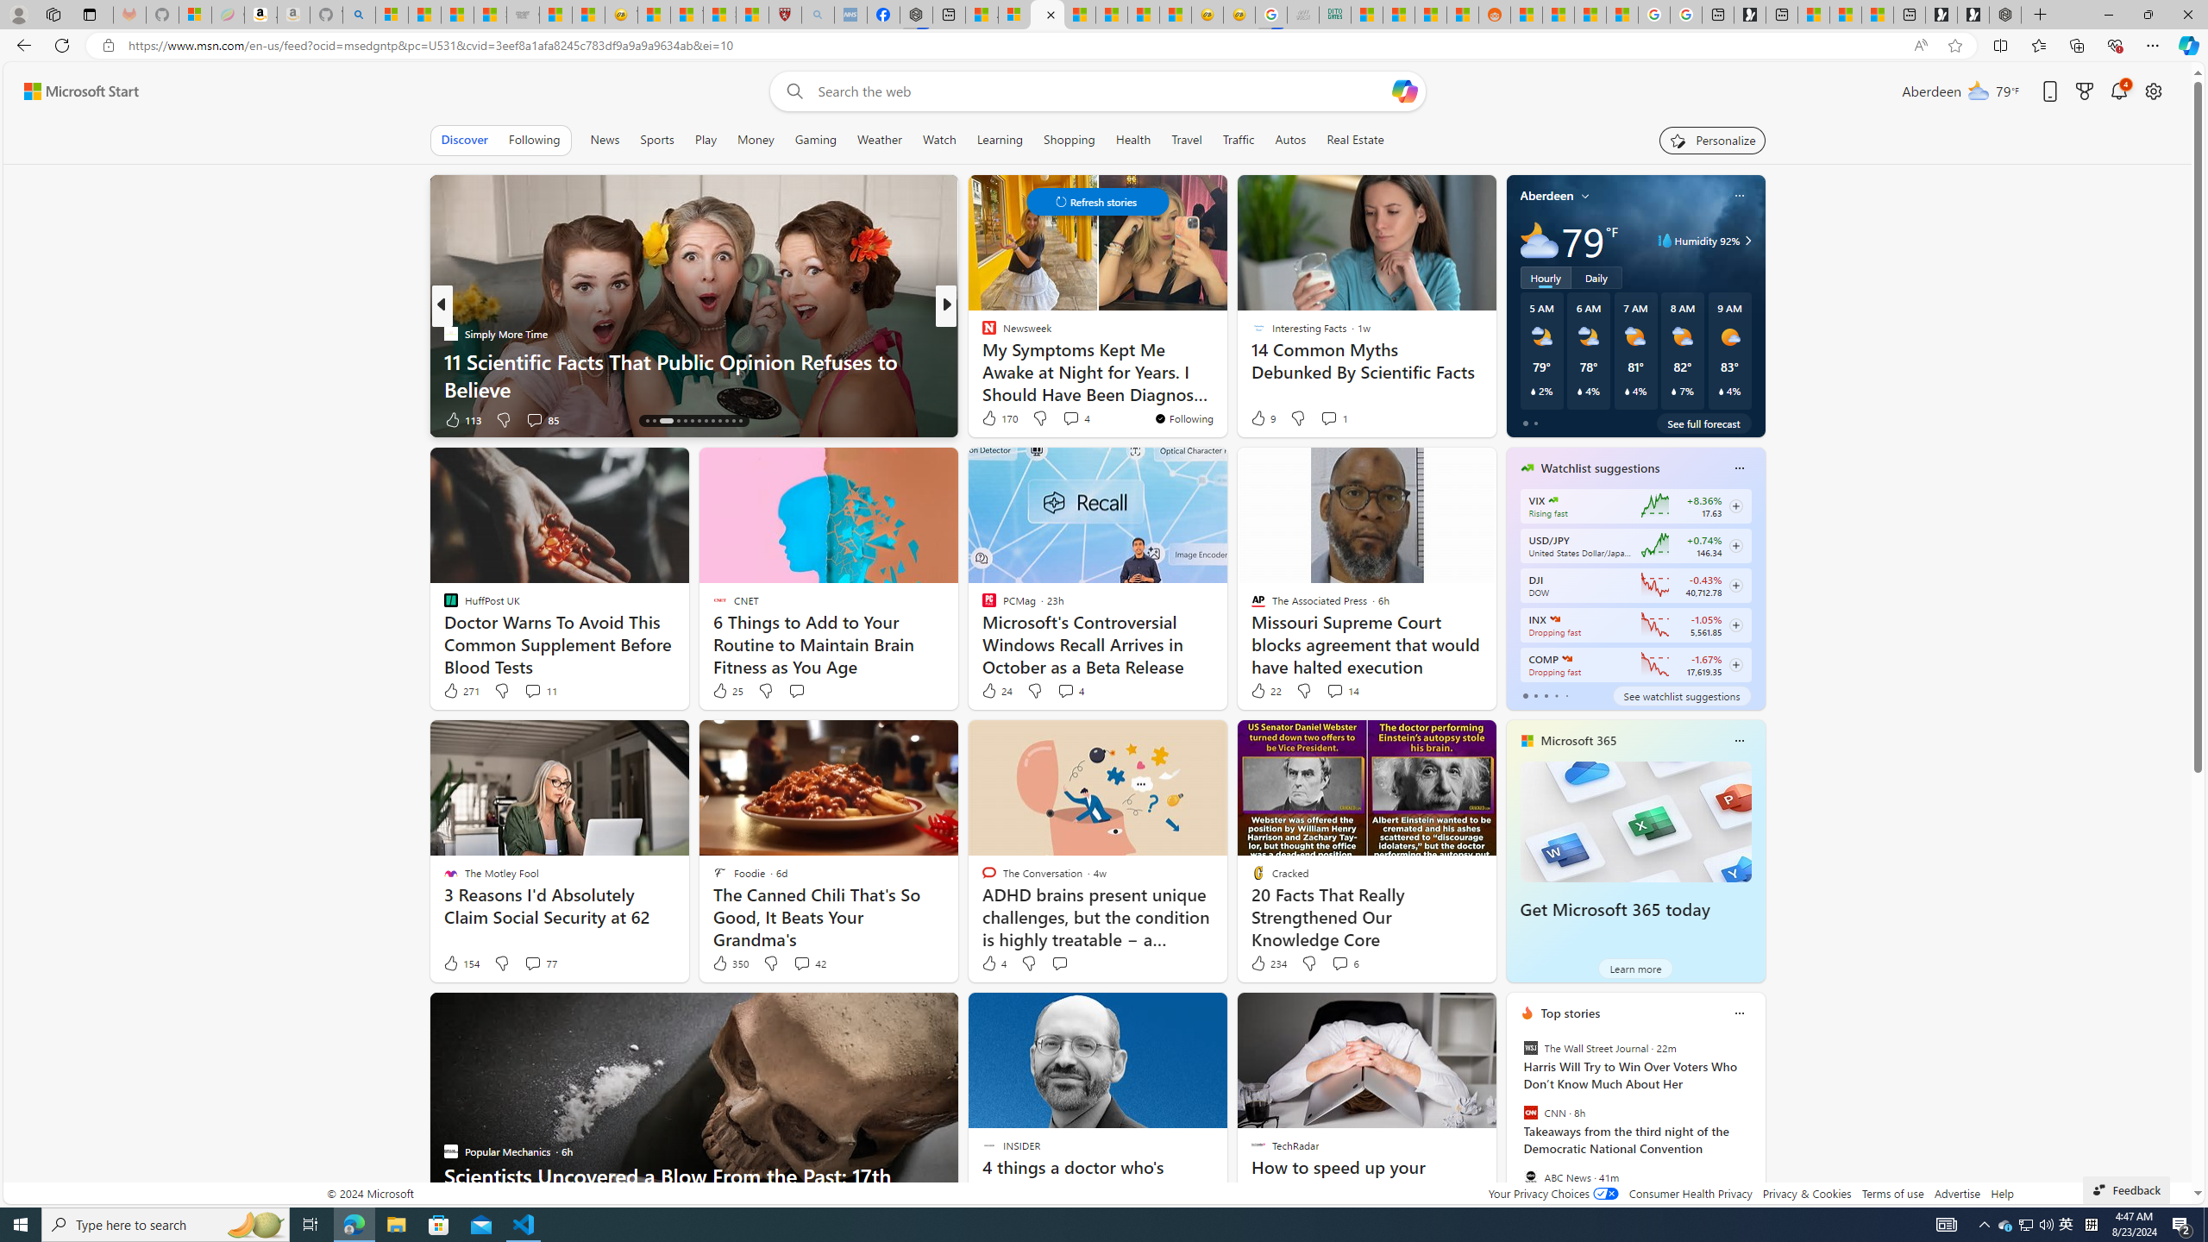 The image size is (2208, 1242). I want to click on View comments 77 Comment, so click(540, 963).